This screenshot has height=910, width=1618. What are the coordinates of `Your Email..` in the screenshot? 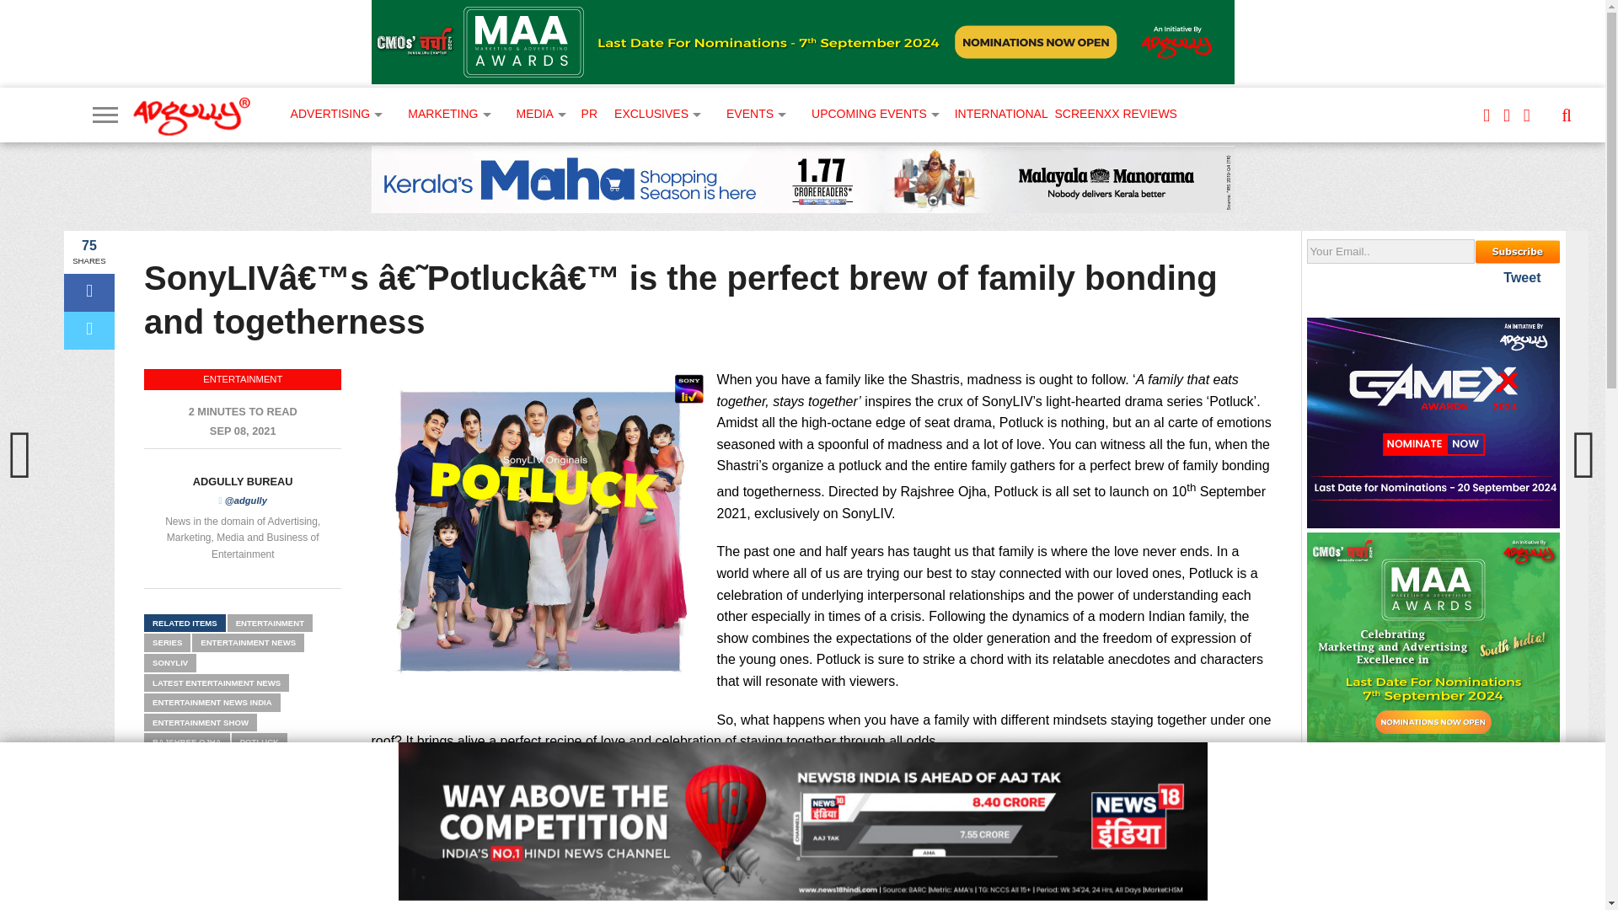 It's located at (1390, 251).